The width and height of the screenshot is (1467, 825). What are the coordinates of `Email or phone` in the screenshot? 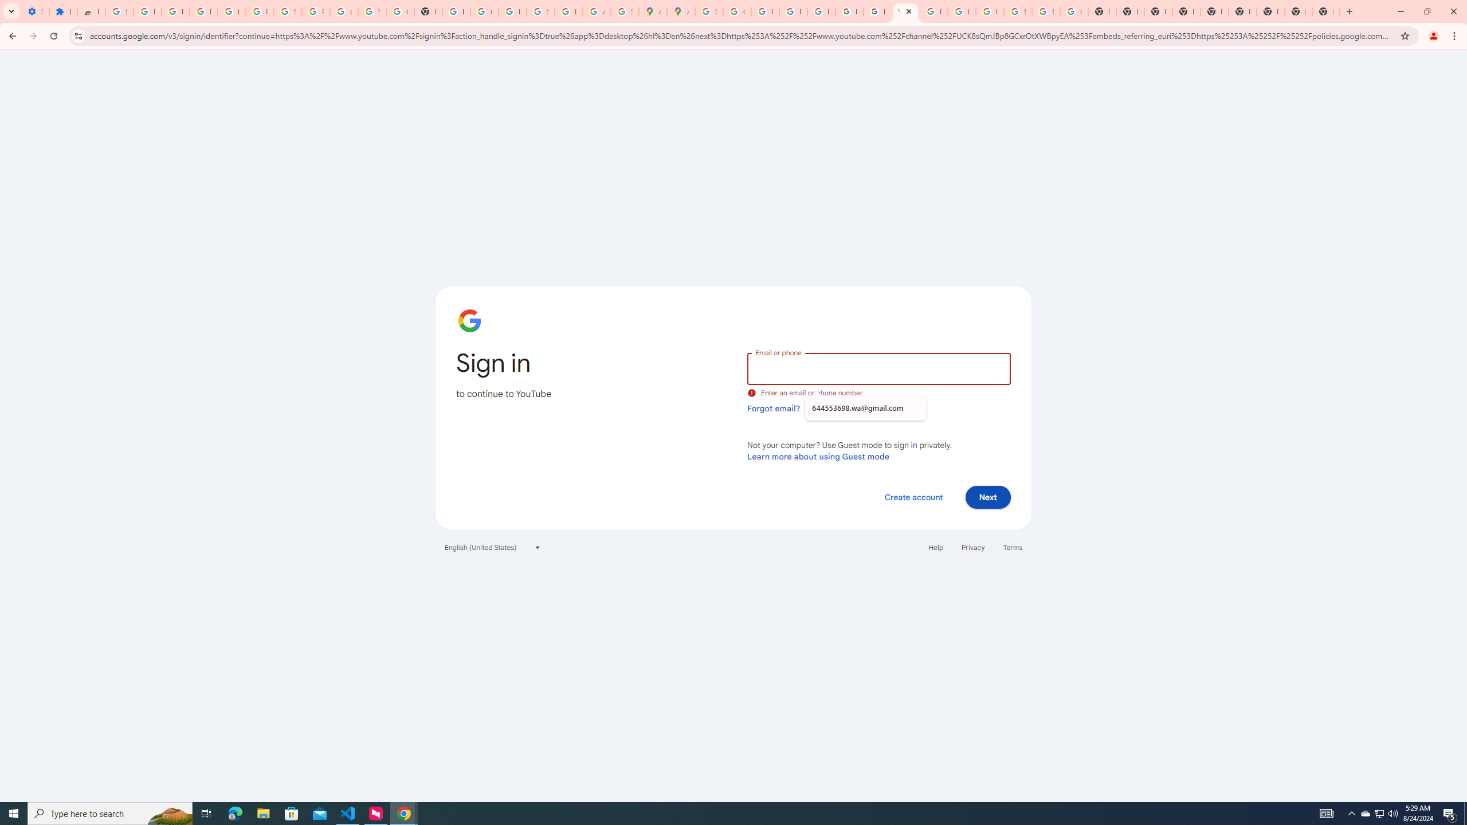 It's located at (878, 368).